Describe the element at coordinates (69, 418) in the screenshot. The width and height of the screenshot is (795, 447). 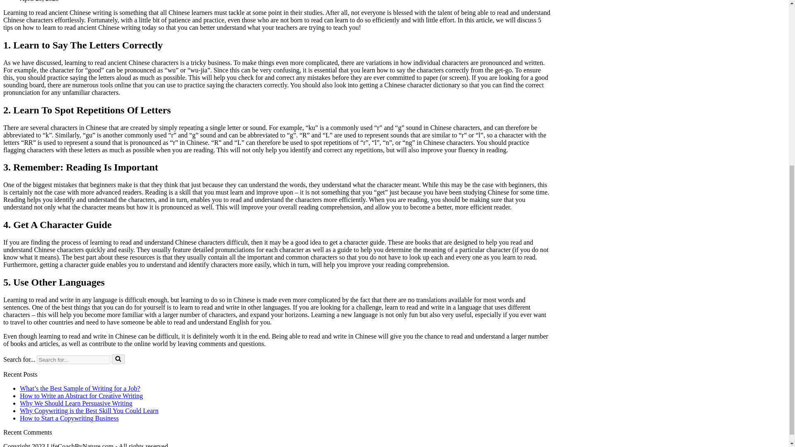
I see `How to Start a Copywriting Business` at that location.